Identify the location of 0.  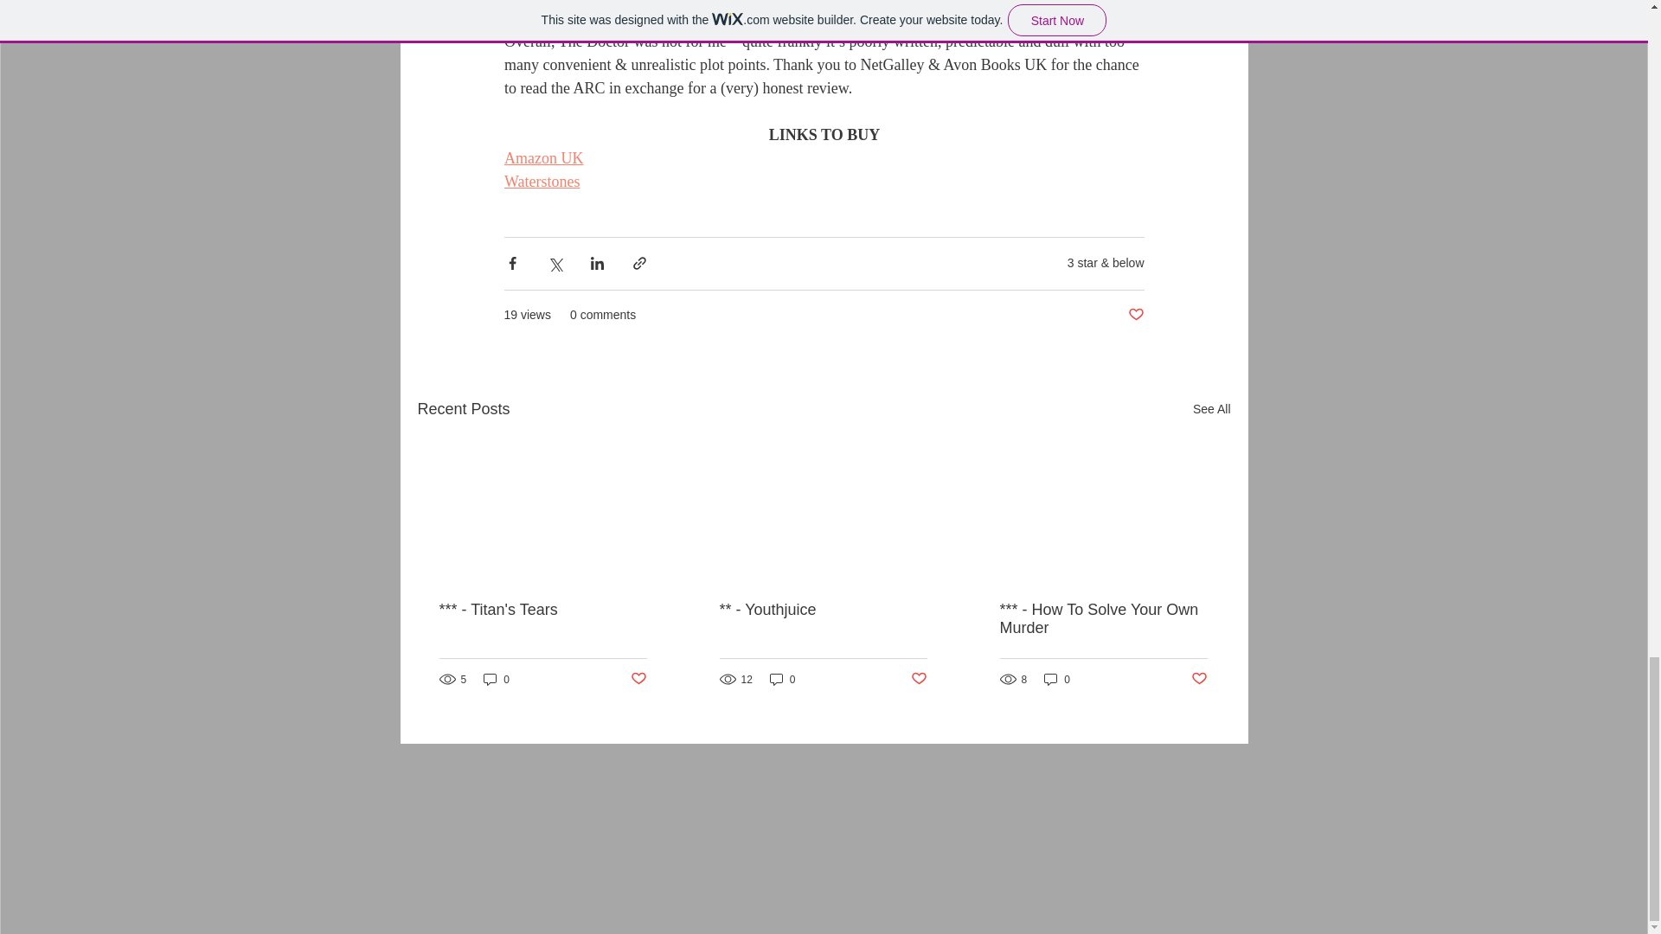
(782, 679).